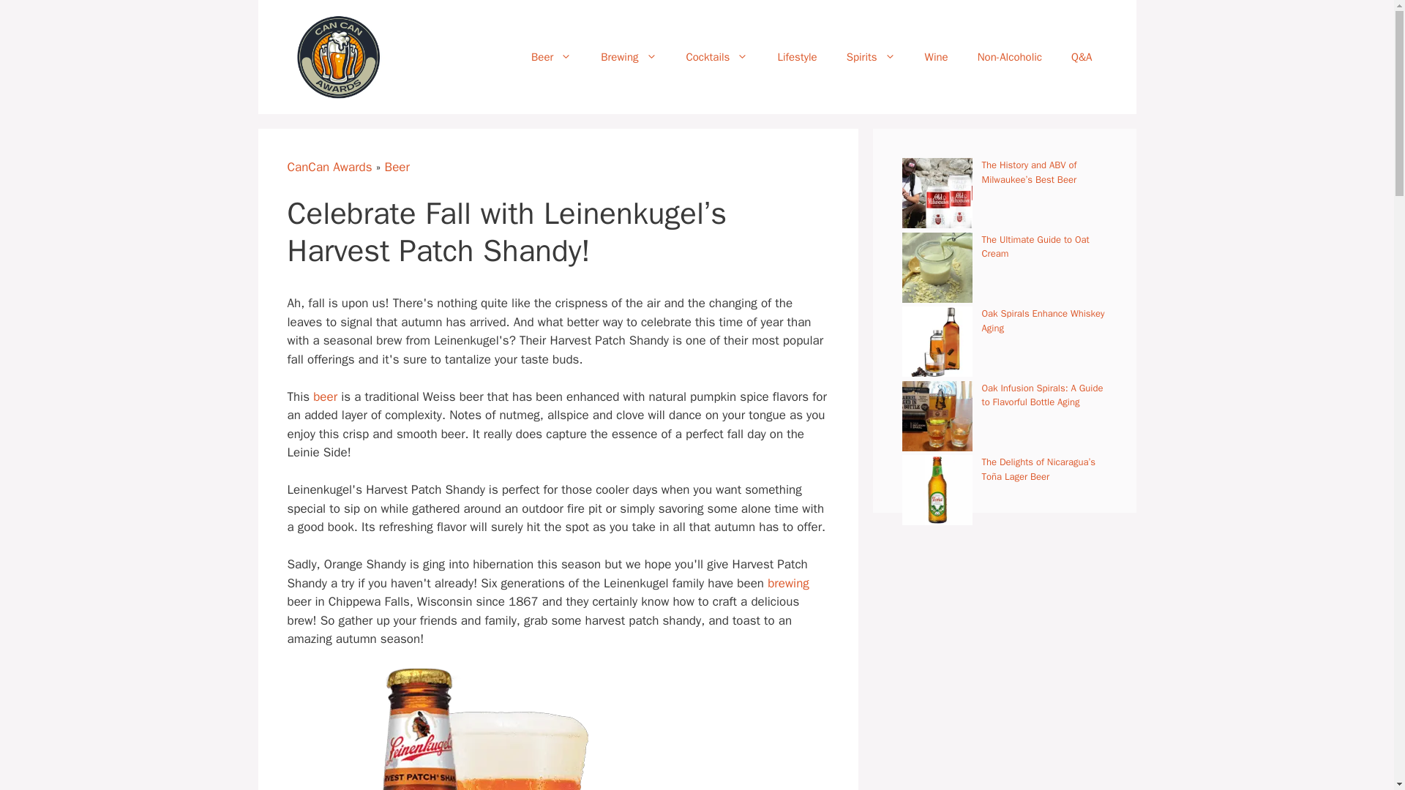 The image size is (1405, 790). I want to click on Cocktails, so click(717, 57).